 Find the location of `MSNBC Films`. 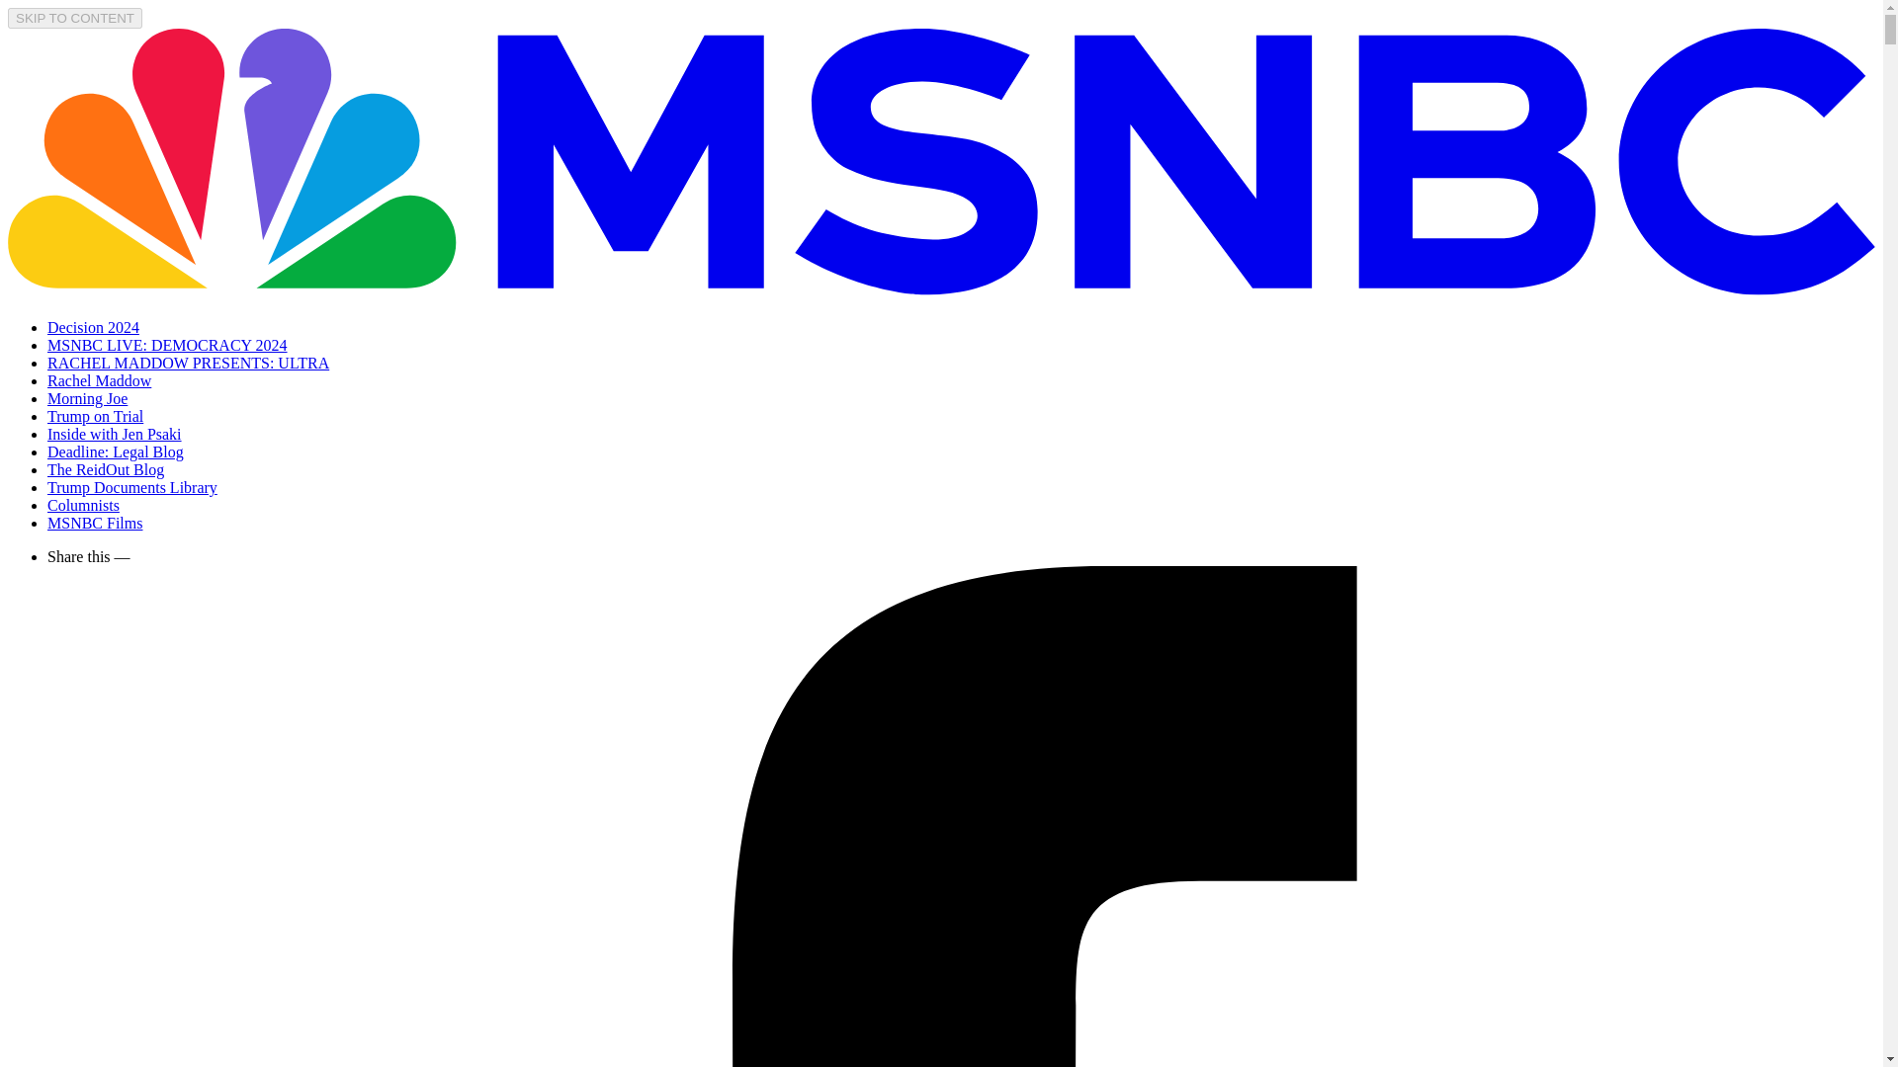

MSNBC Films is located at coordinates (95, 522).